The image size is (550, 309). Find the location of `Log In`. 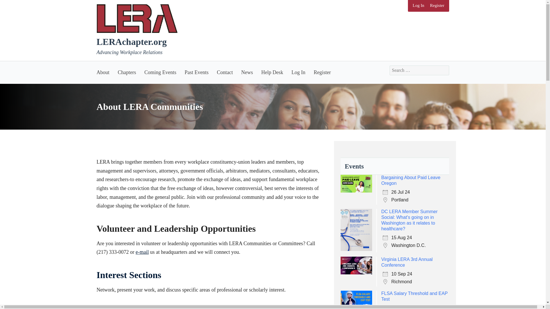

Log In is located at coordinates (418, 6).